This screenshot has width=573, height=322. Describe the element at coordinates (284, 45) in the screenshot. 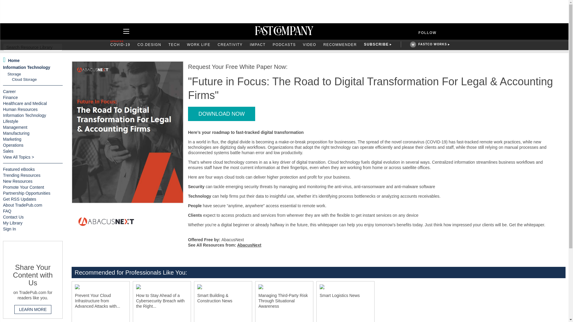

I see `Podcasts` at that location.